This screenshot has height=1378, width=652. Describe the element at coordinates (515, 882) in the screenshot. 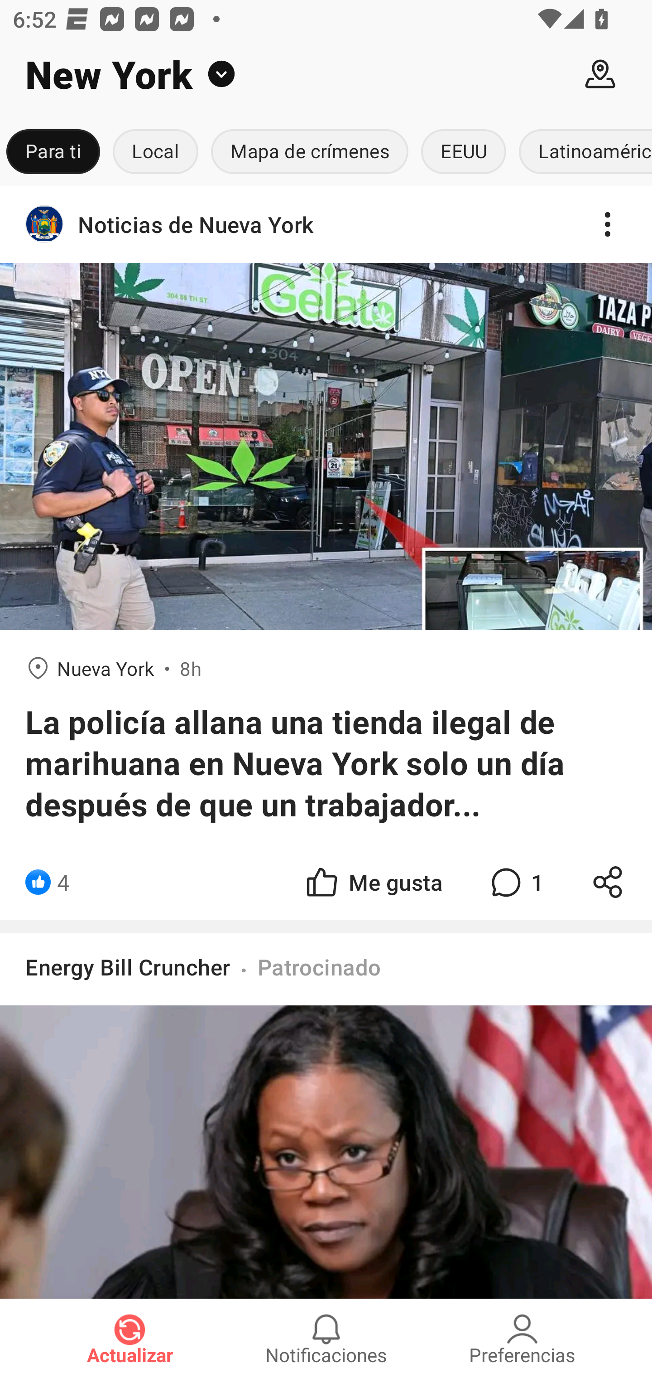

I see `1` at that location.